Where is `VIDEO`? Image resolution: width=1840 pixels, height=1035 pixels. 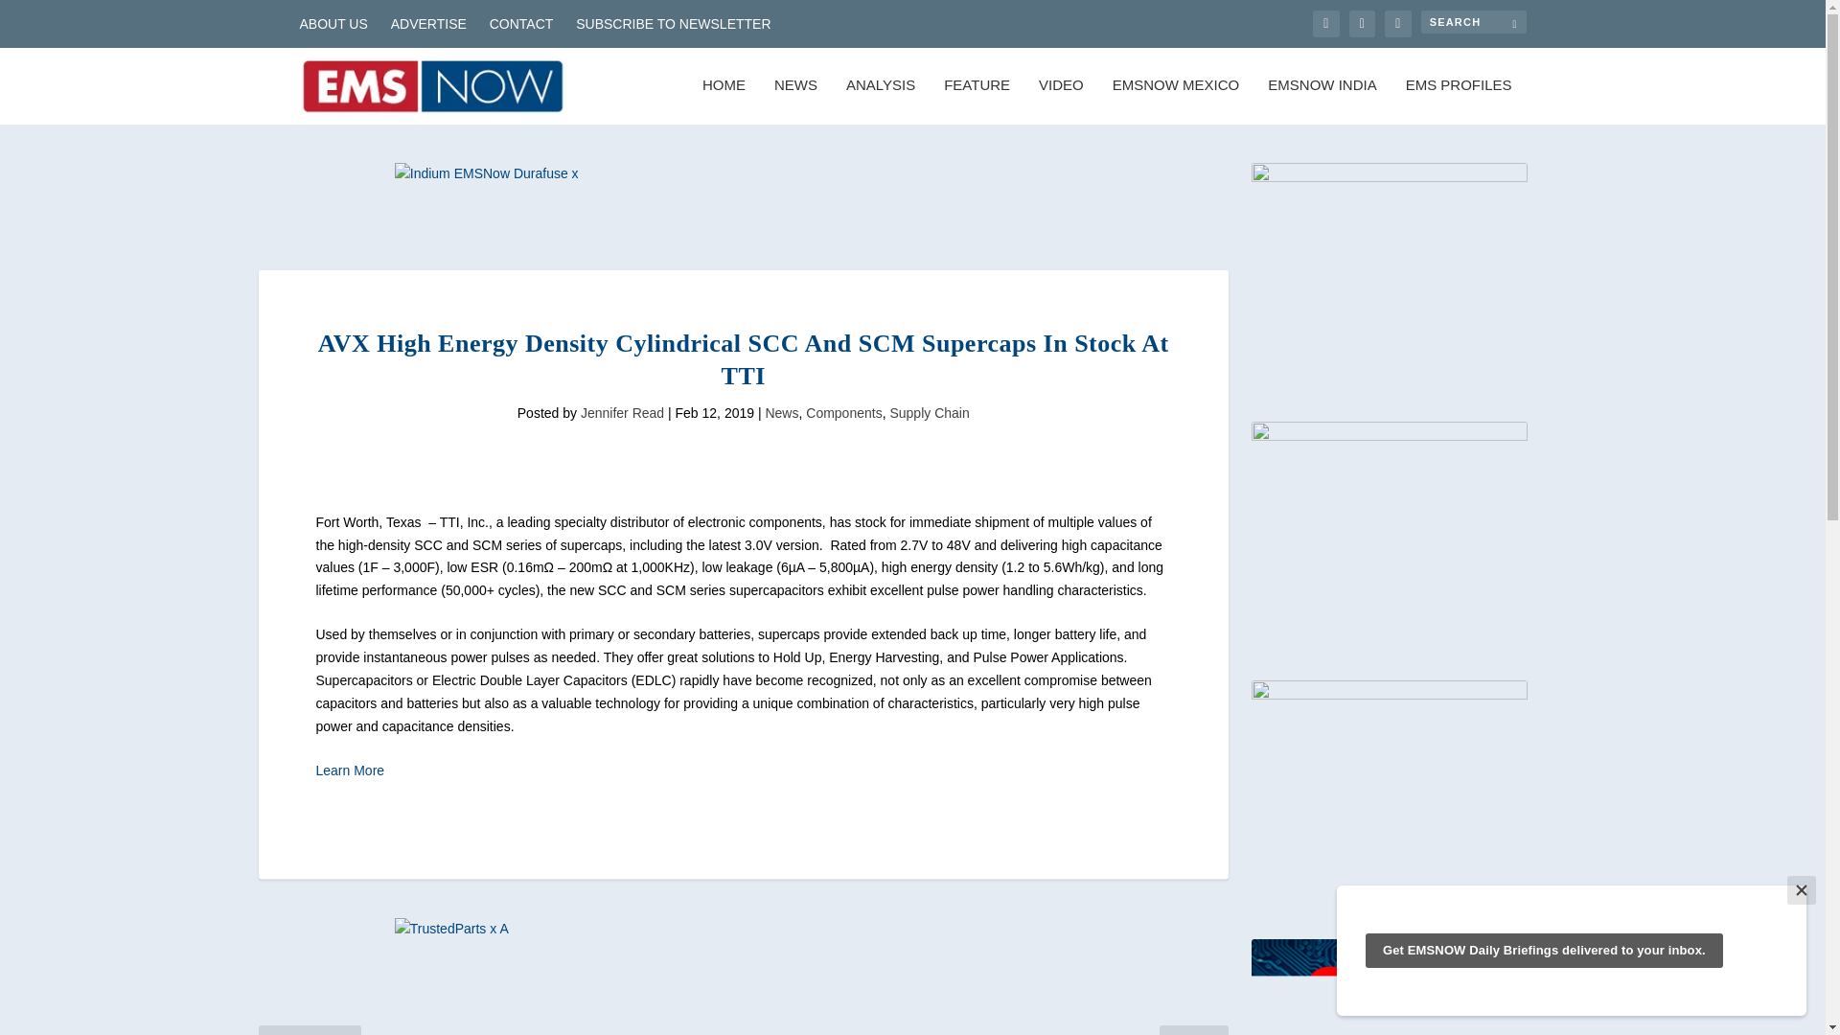 VIDEO is located at coordinates (1061, 101).